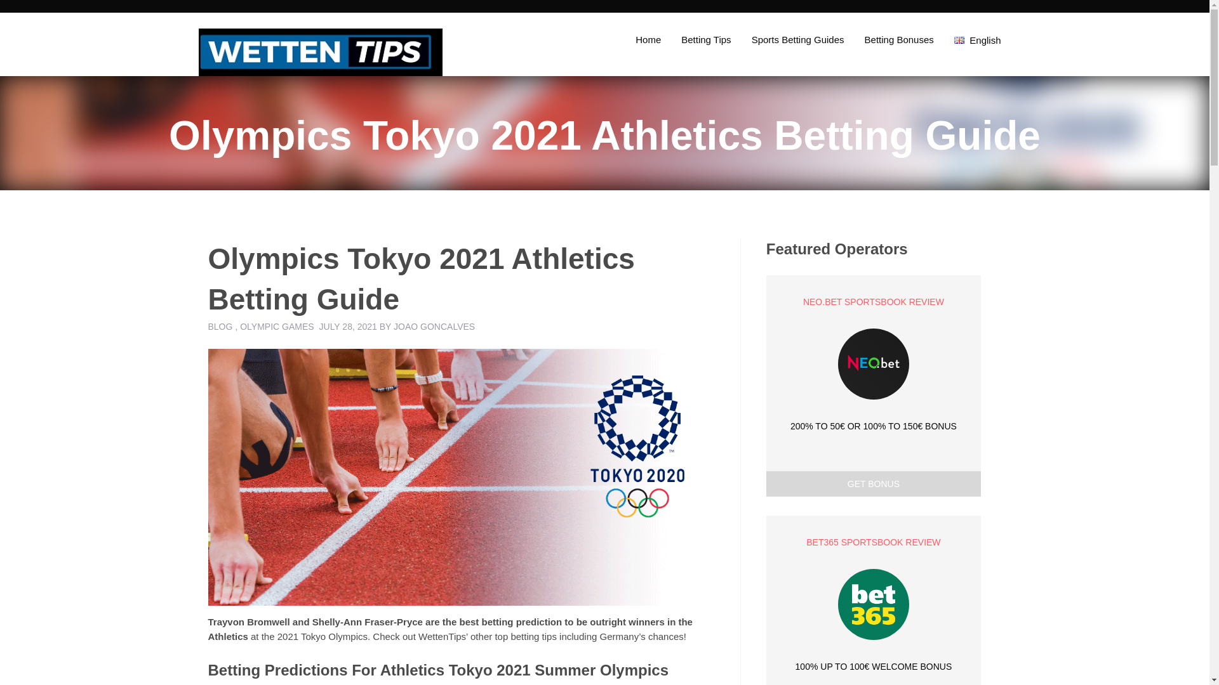  I want to click on English, so click(978, 39).